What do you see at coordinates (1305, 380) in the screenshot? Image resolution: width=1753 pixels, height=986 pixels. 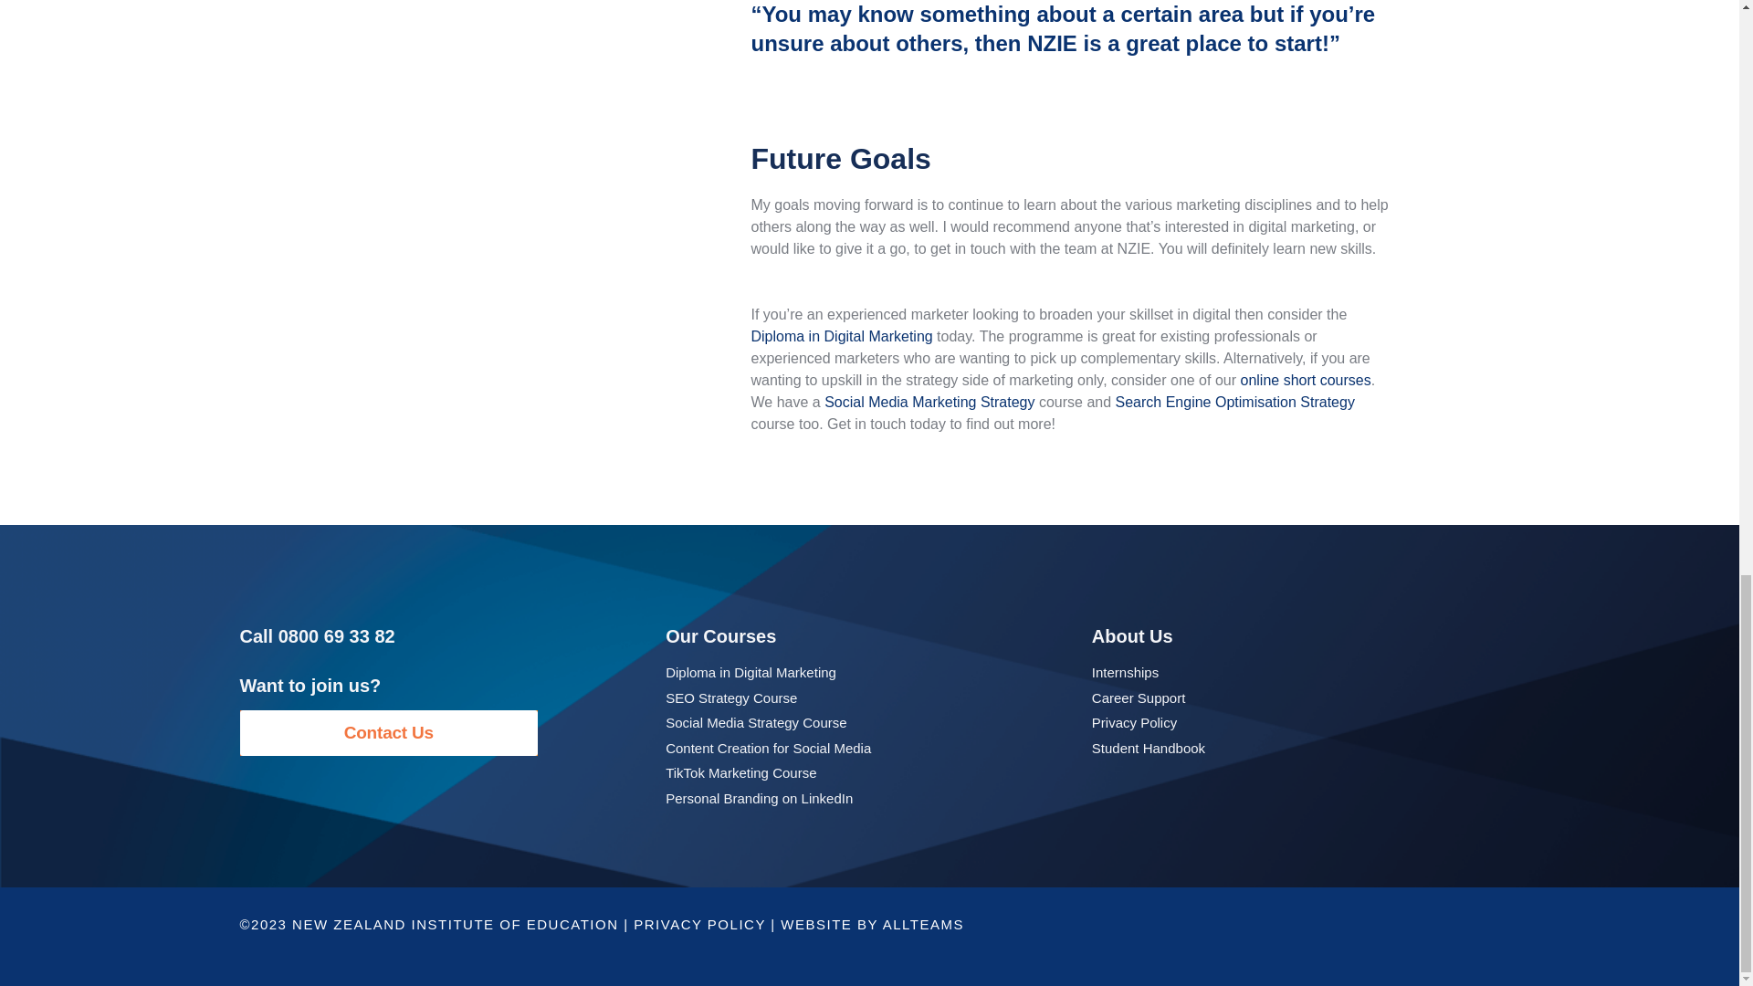 I see `online short courses` at bounding box center [1305, 380].